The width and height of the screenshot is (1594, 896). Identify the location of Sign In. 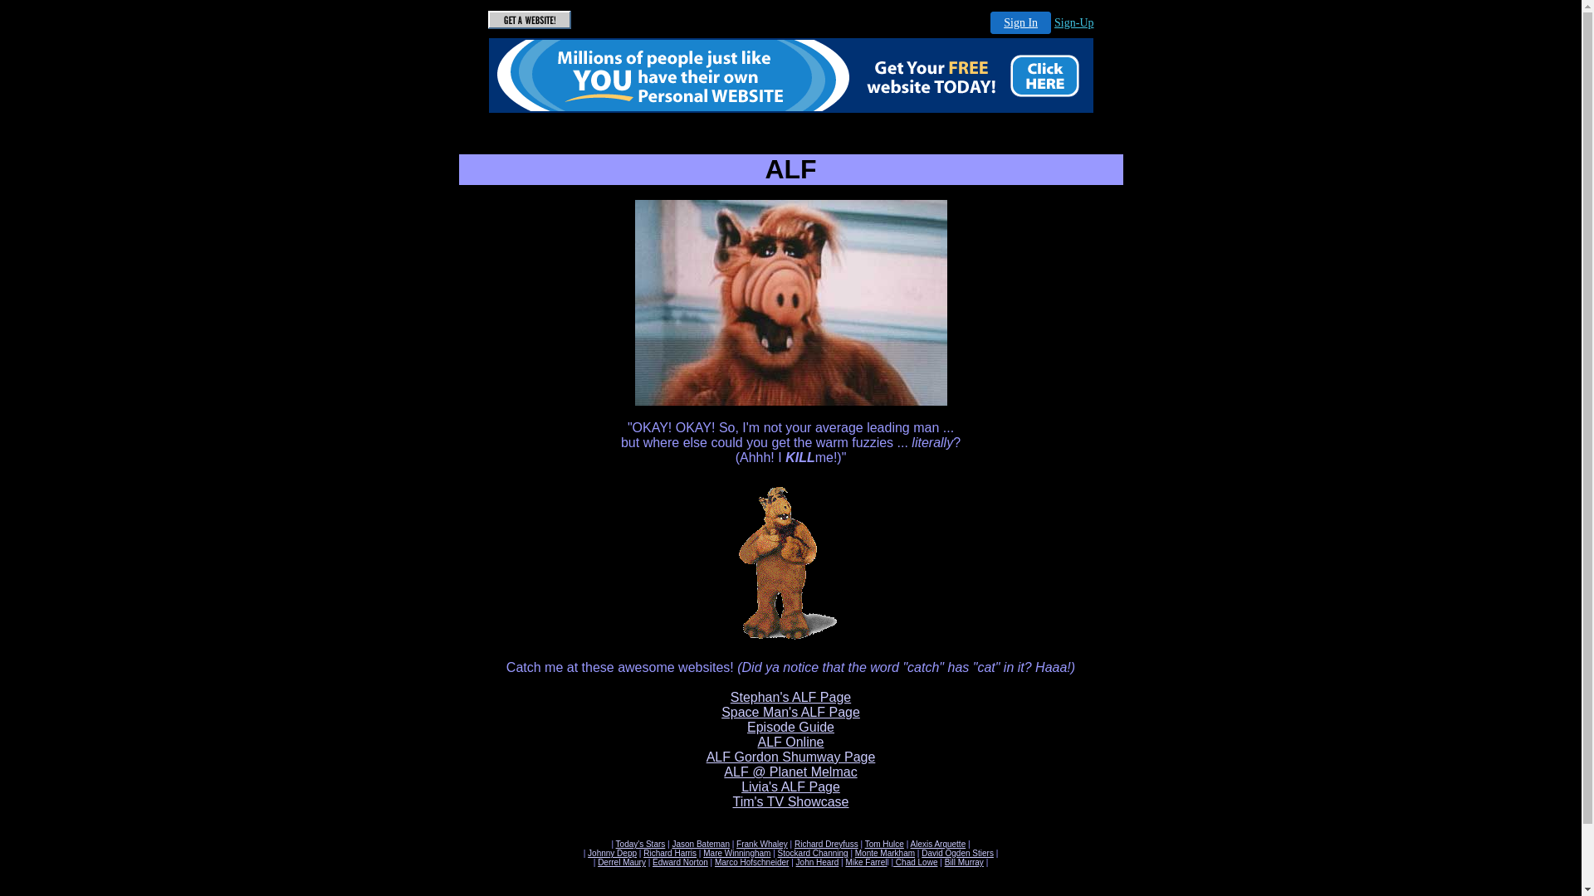
(1021, 23).